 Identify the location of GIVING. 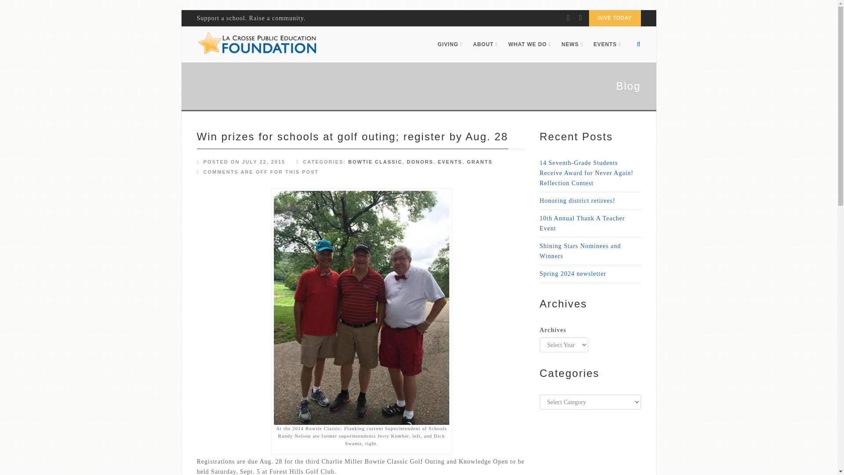
(450, 44).